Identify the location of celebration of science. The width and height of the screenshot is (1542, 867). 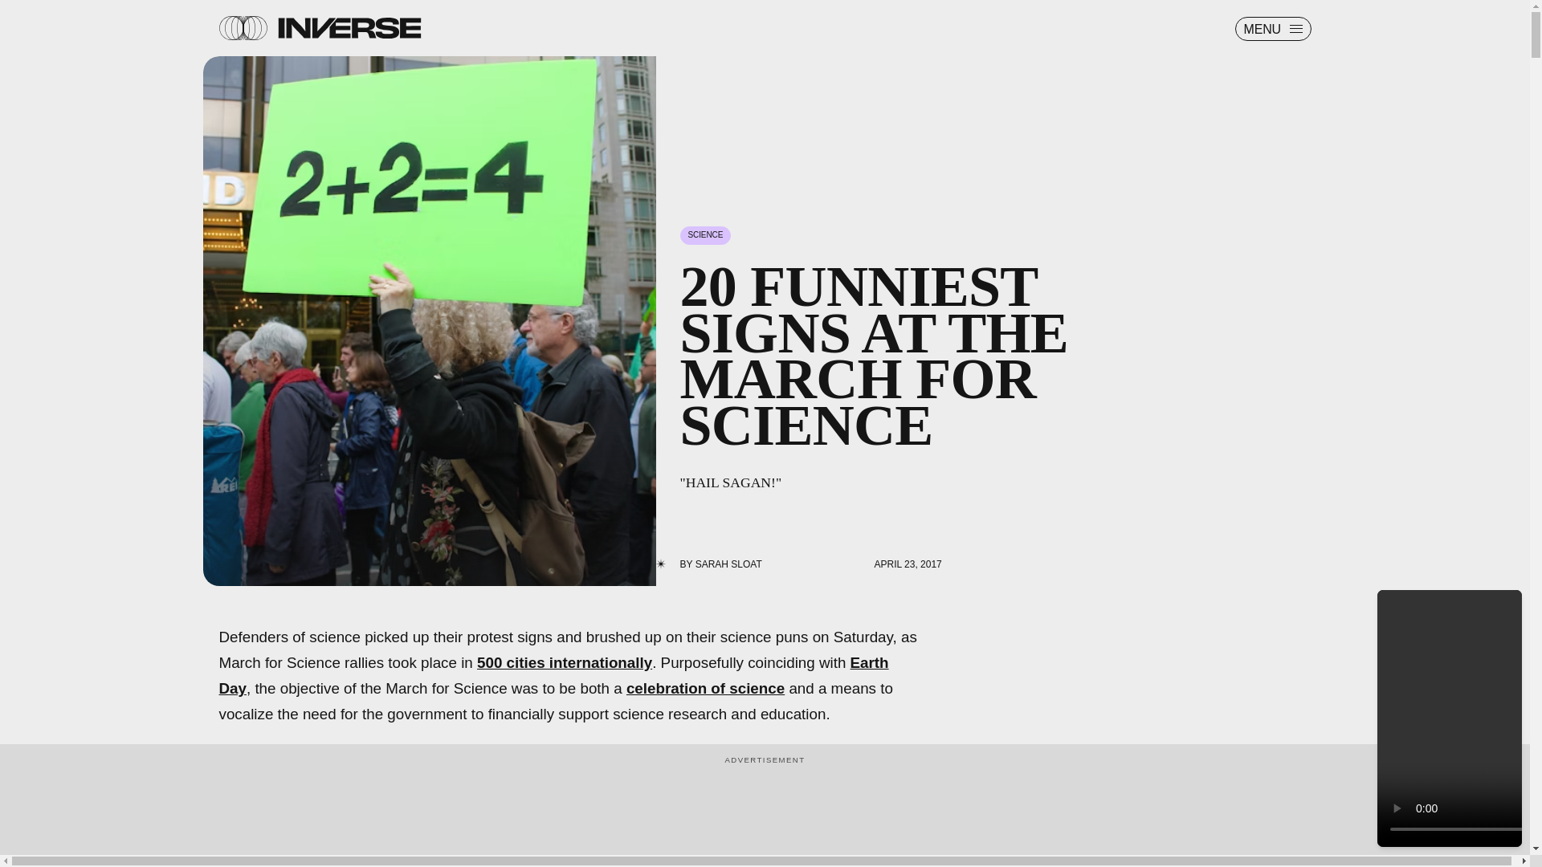
(705, 688).